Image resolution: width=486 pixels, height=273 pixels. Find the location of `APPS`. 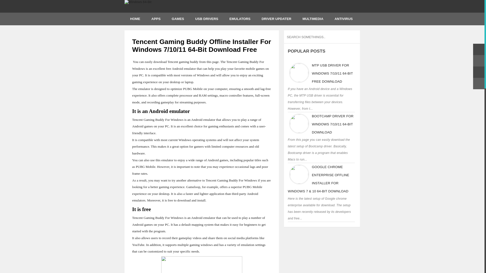

APPS is located at coordinates (156, 19).